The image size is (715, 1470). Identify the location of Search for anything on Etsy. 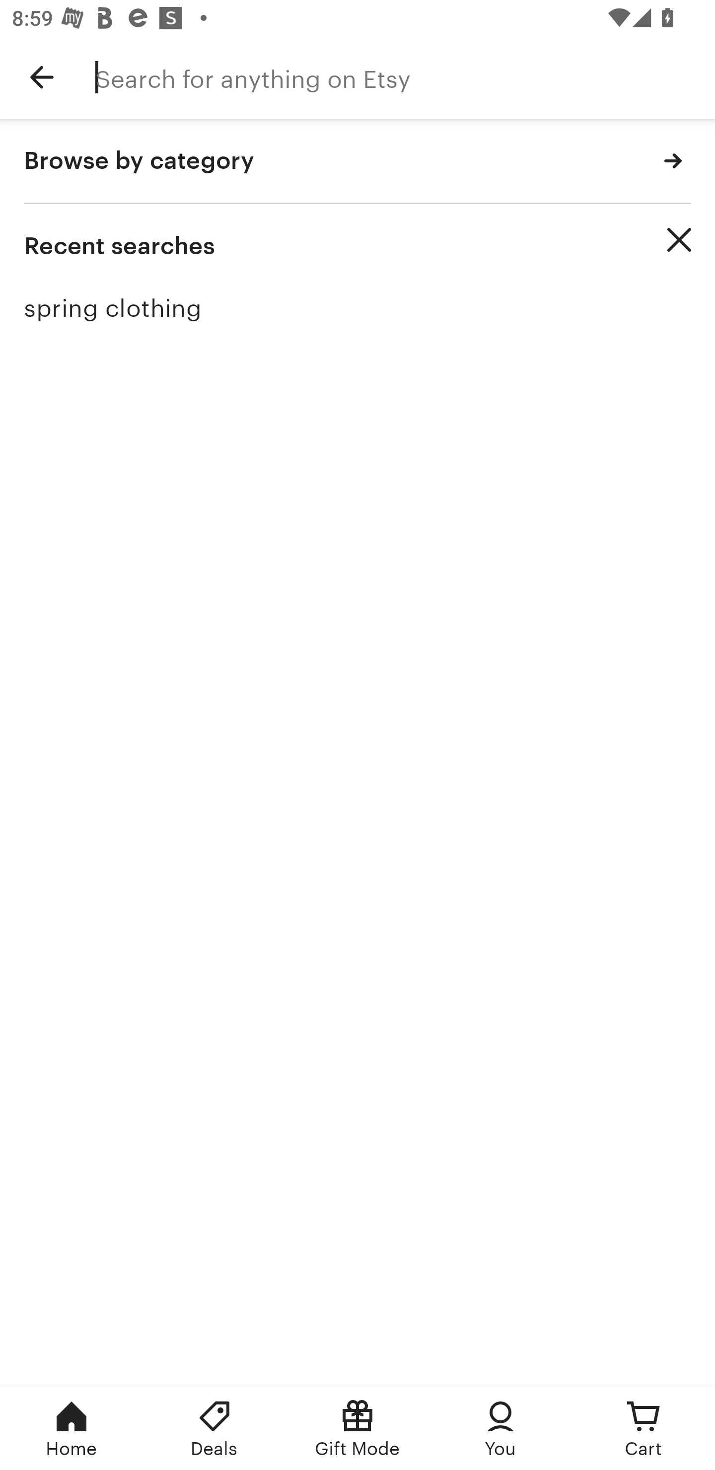
(405, 77).